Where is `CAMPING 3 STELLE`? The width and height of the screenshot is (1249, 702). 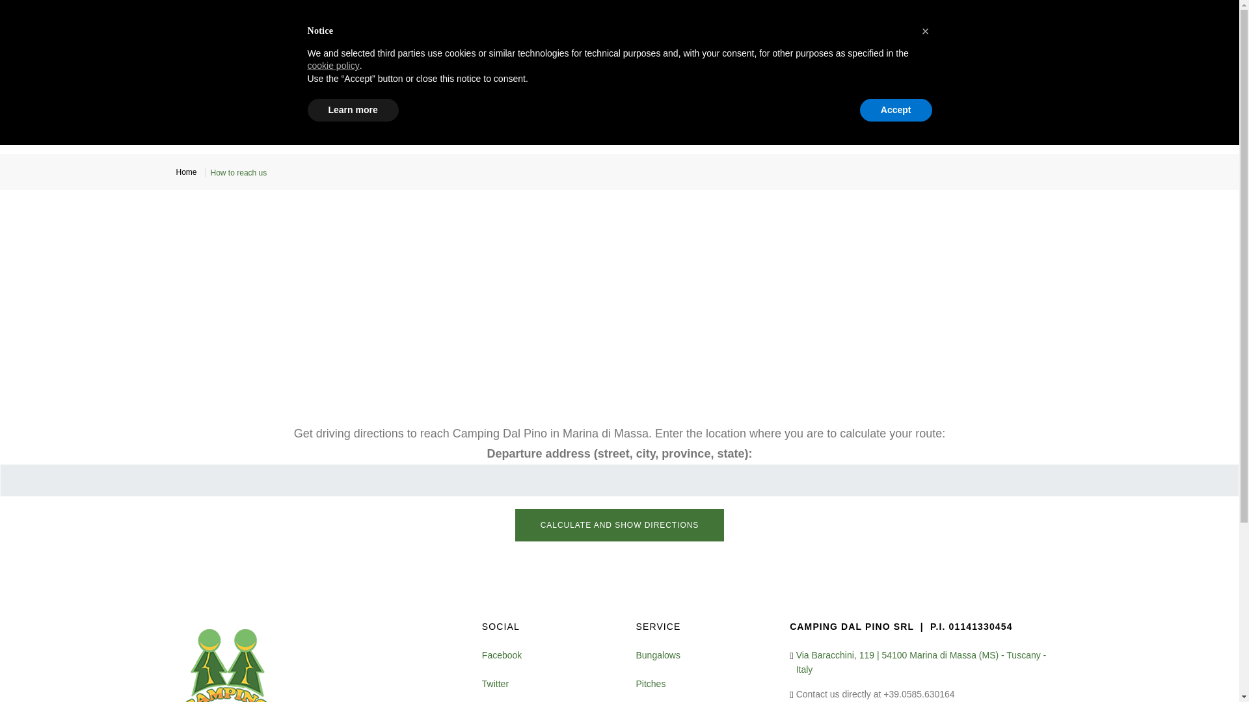 CAMPING 3 STELLE is located at coordinates (238, 92).